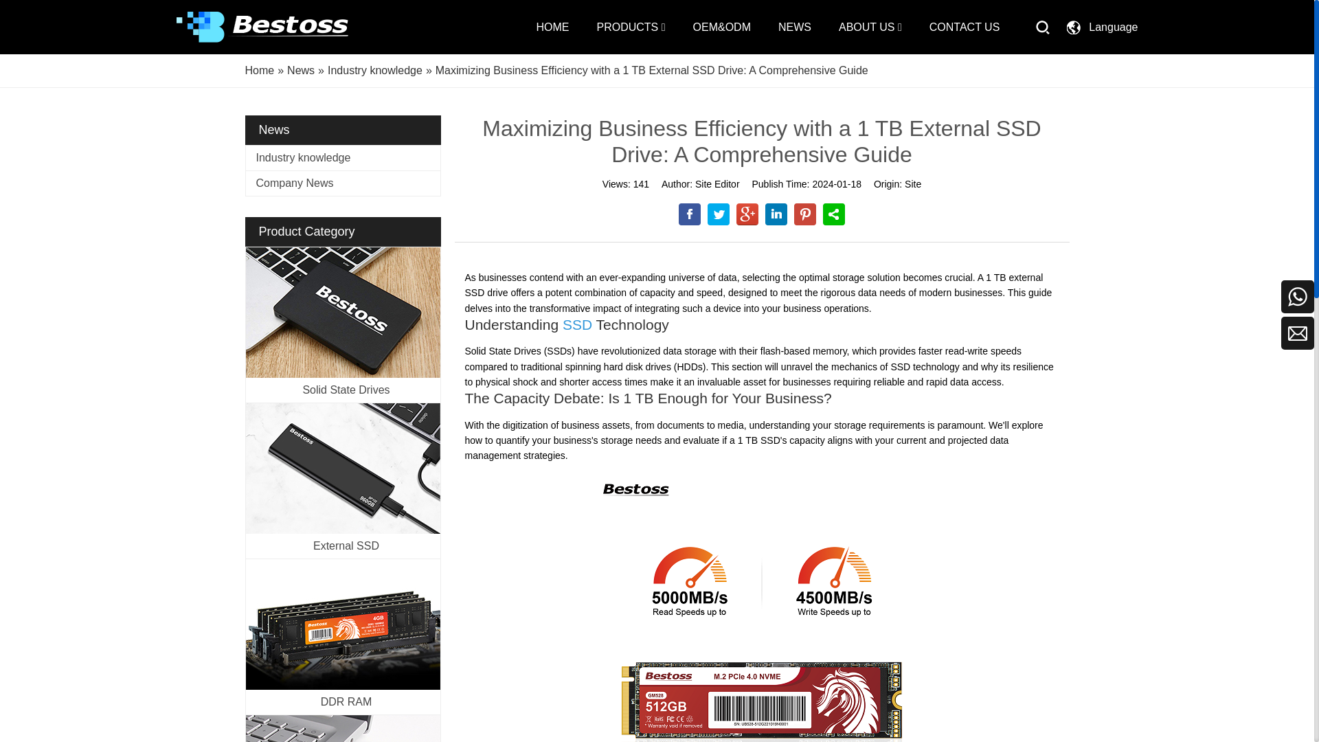 The height and width of the screenshot is (742, 1319). Describe the element at coordinates (343, 625) in the screenshot. I see `DDR RAM` at that location.